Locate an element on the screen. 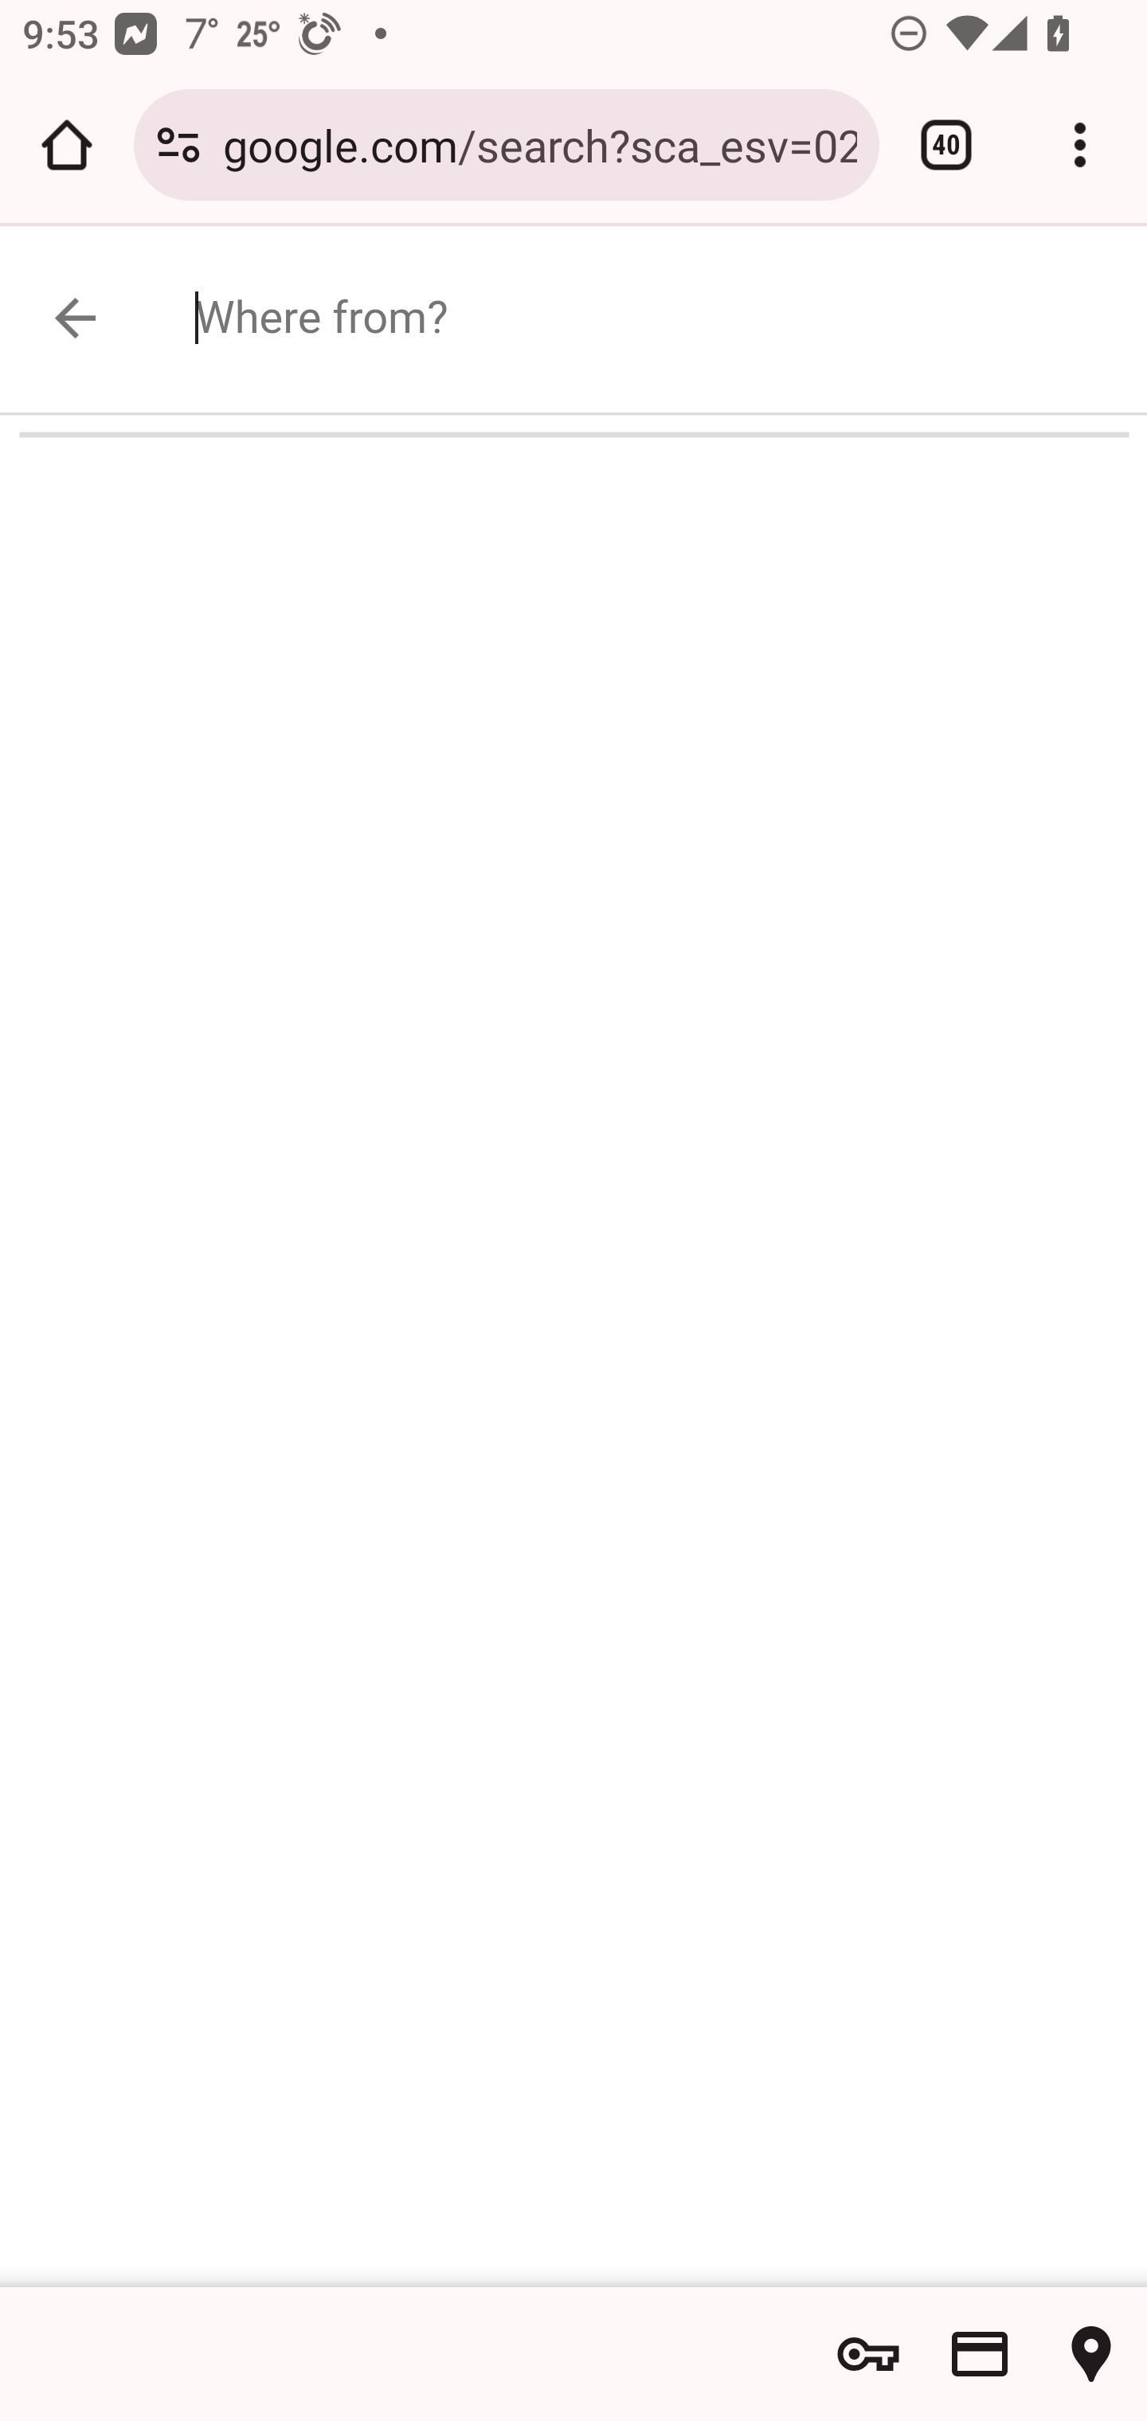 Image resolution: width=1147 pixels, height=2421 pixels. Show saved addresses is located at coordinates (1091, 2354).